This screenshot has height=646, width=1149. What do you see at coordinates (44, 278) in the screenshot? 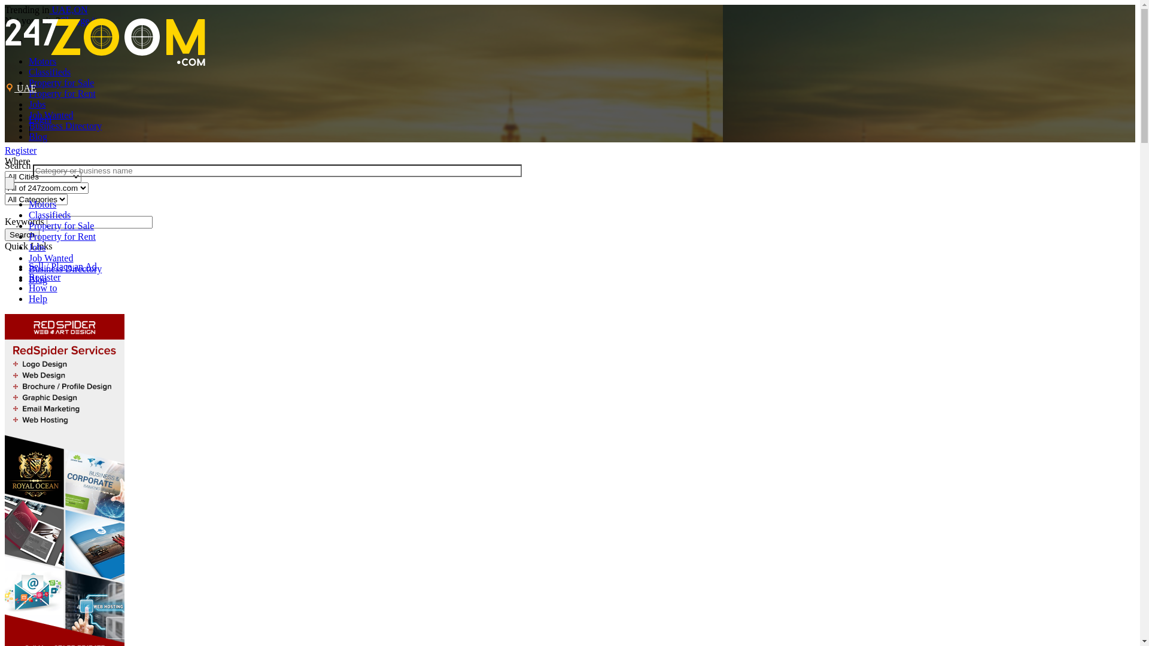
I see `Register` at bounding box center [44, 278].